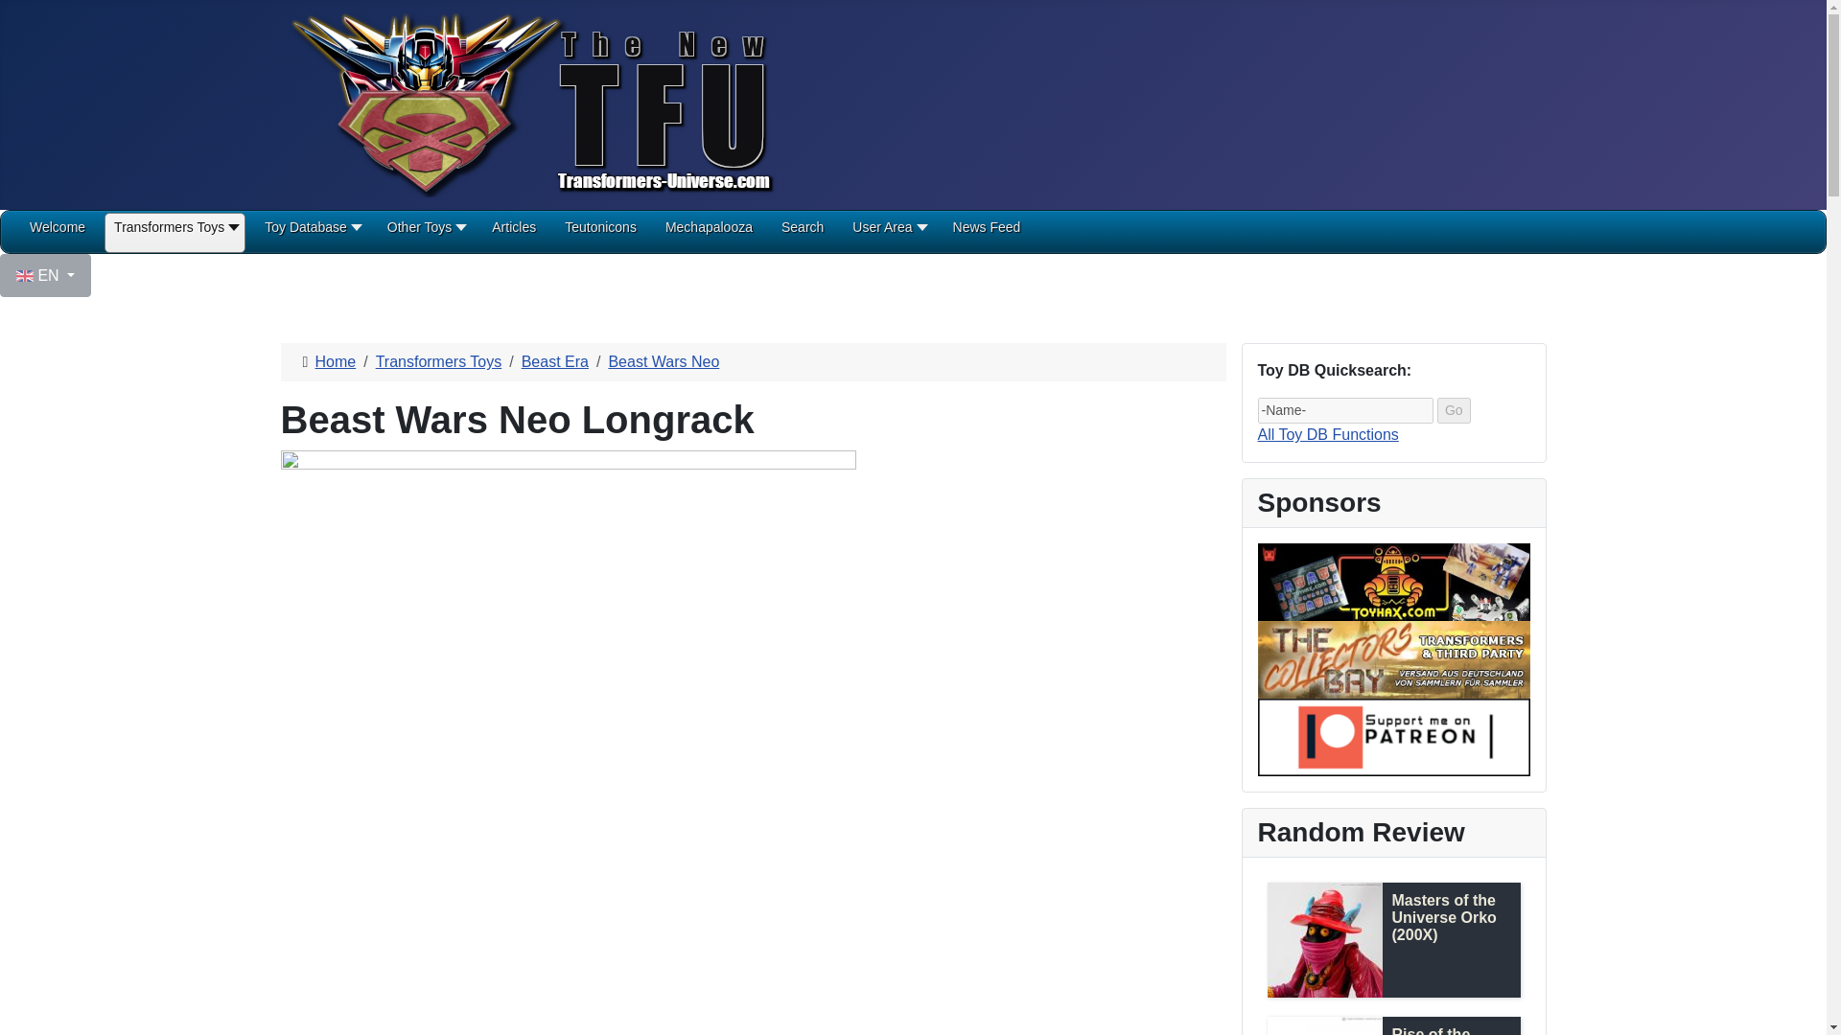 This screenshot has width=1841, height=1035. Describe the element at coordinates (57, 234) in the screenshot. I see `Welcome` at that location.